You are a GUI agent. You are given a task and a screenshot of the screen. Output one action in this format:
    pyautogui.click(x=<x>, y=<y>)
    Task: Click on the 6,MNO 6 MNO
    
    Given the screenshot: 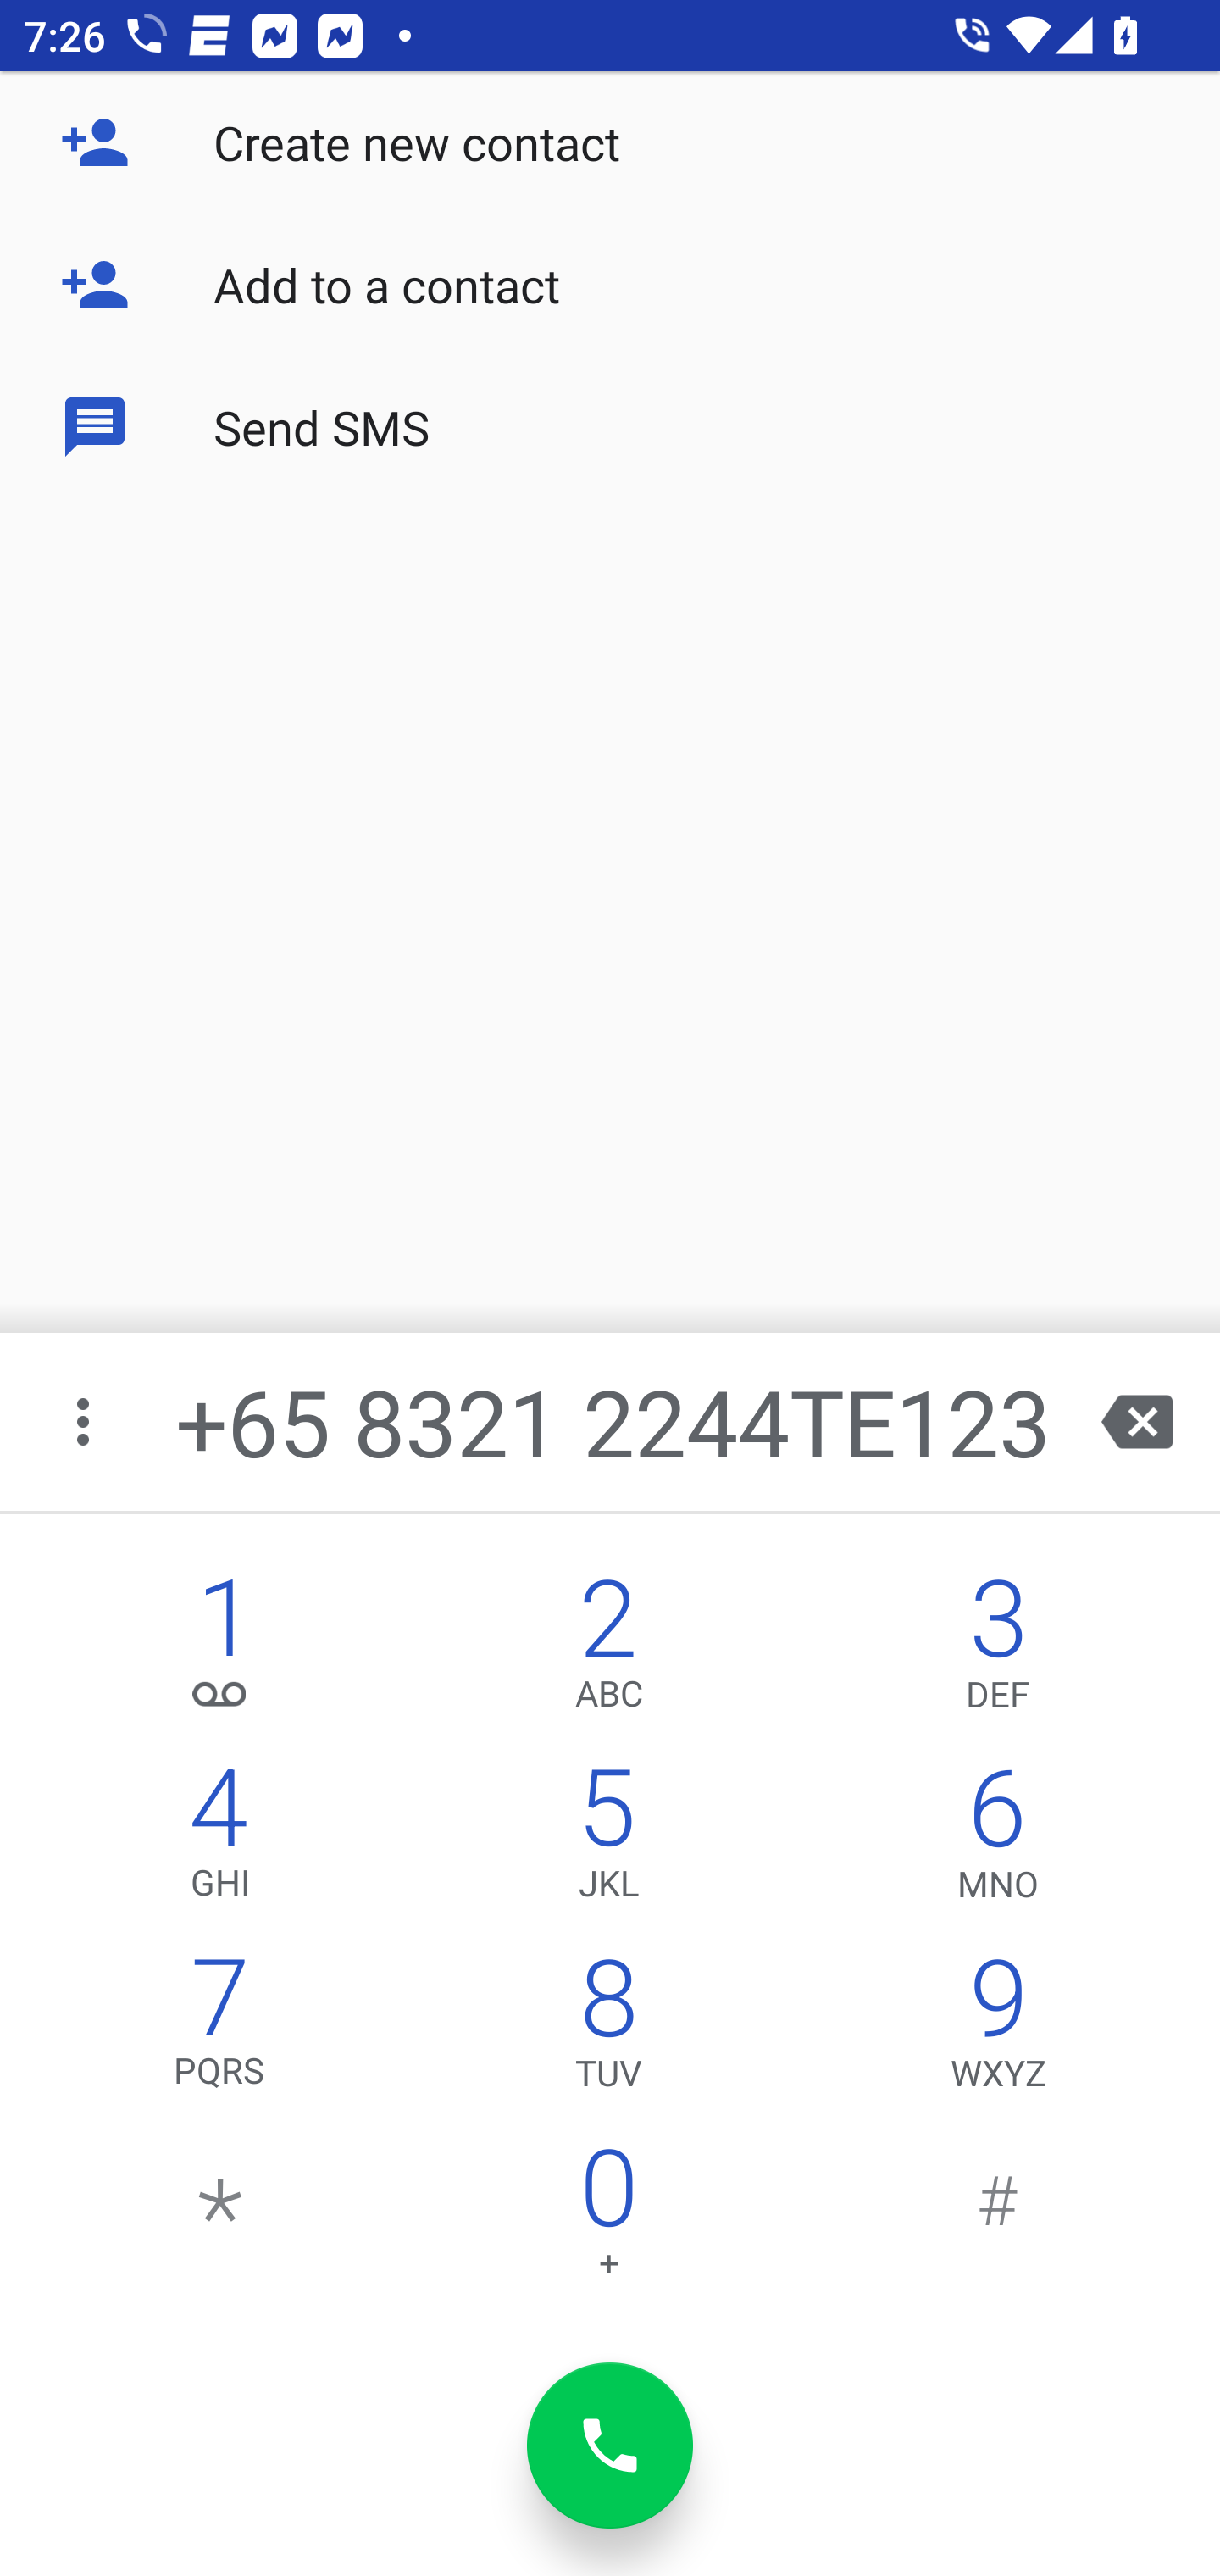 What is the action you would take?
    pyautogui.click(x=998, y=1840)
    